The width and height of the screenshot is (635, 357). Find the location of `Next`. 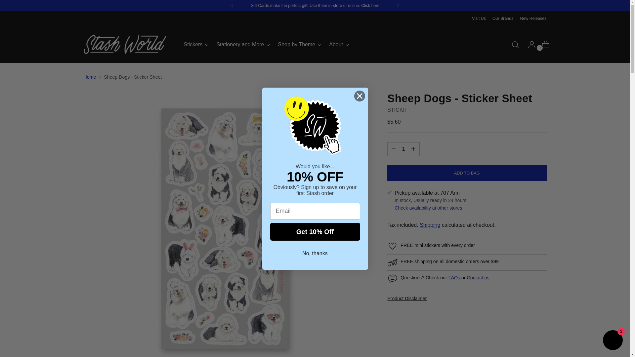

Next is located at coordinates (479, 18).